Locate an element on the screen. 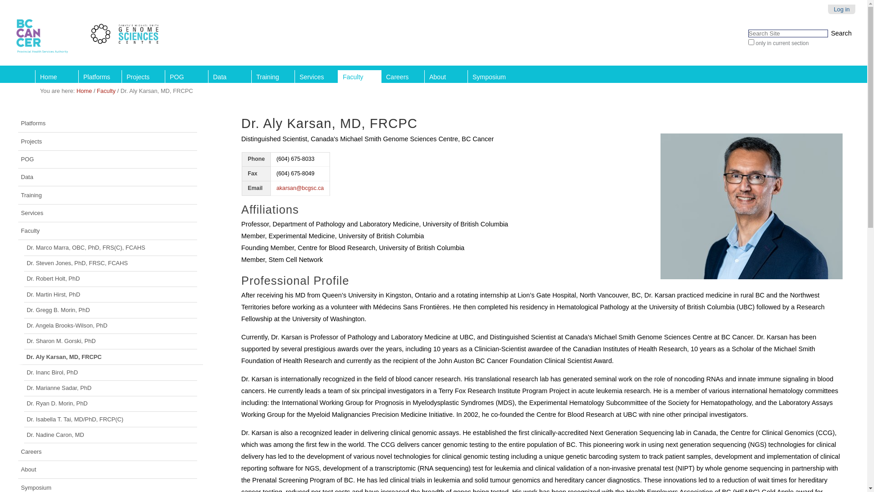 The width and height of the screenshot is (874, 492). Careers is located at coordinates (402, 77).